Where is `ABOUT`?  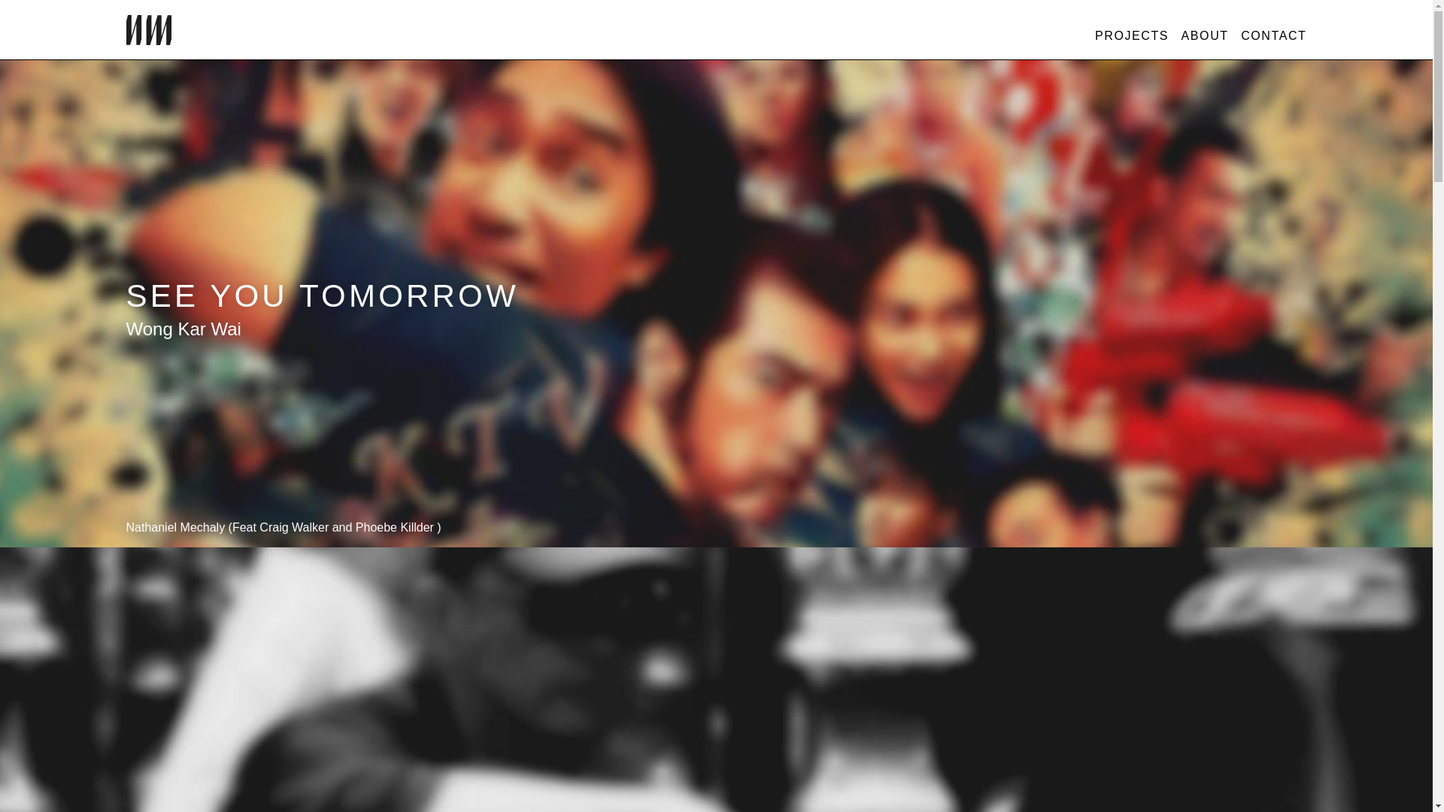
ABOUT is located at coordinates (1205, 35).